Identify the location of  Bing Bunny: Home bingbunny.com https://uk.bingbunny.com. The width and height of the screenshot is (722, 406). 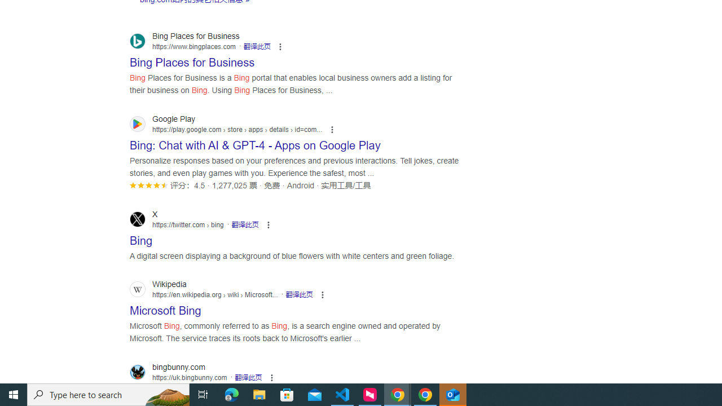
(177, 390).